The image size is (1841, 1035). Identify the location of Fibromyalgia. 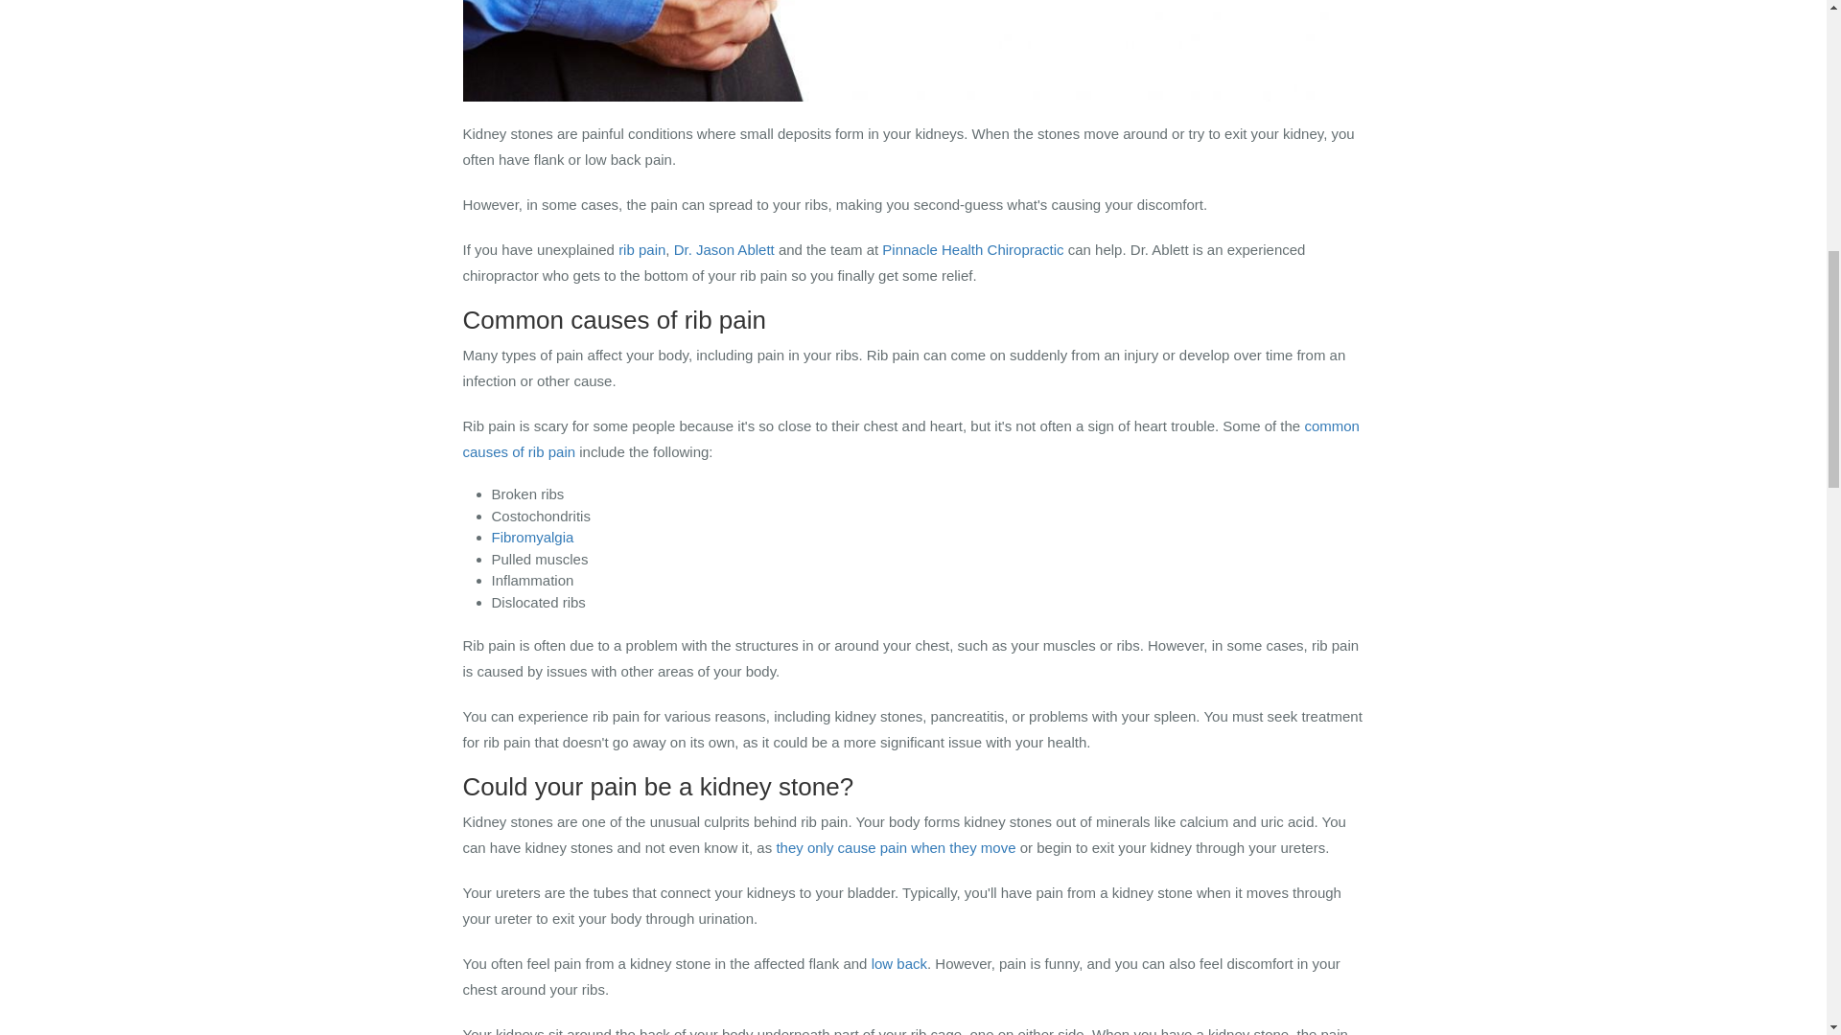
(531, 537).